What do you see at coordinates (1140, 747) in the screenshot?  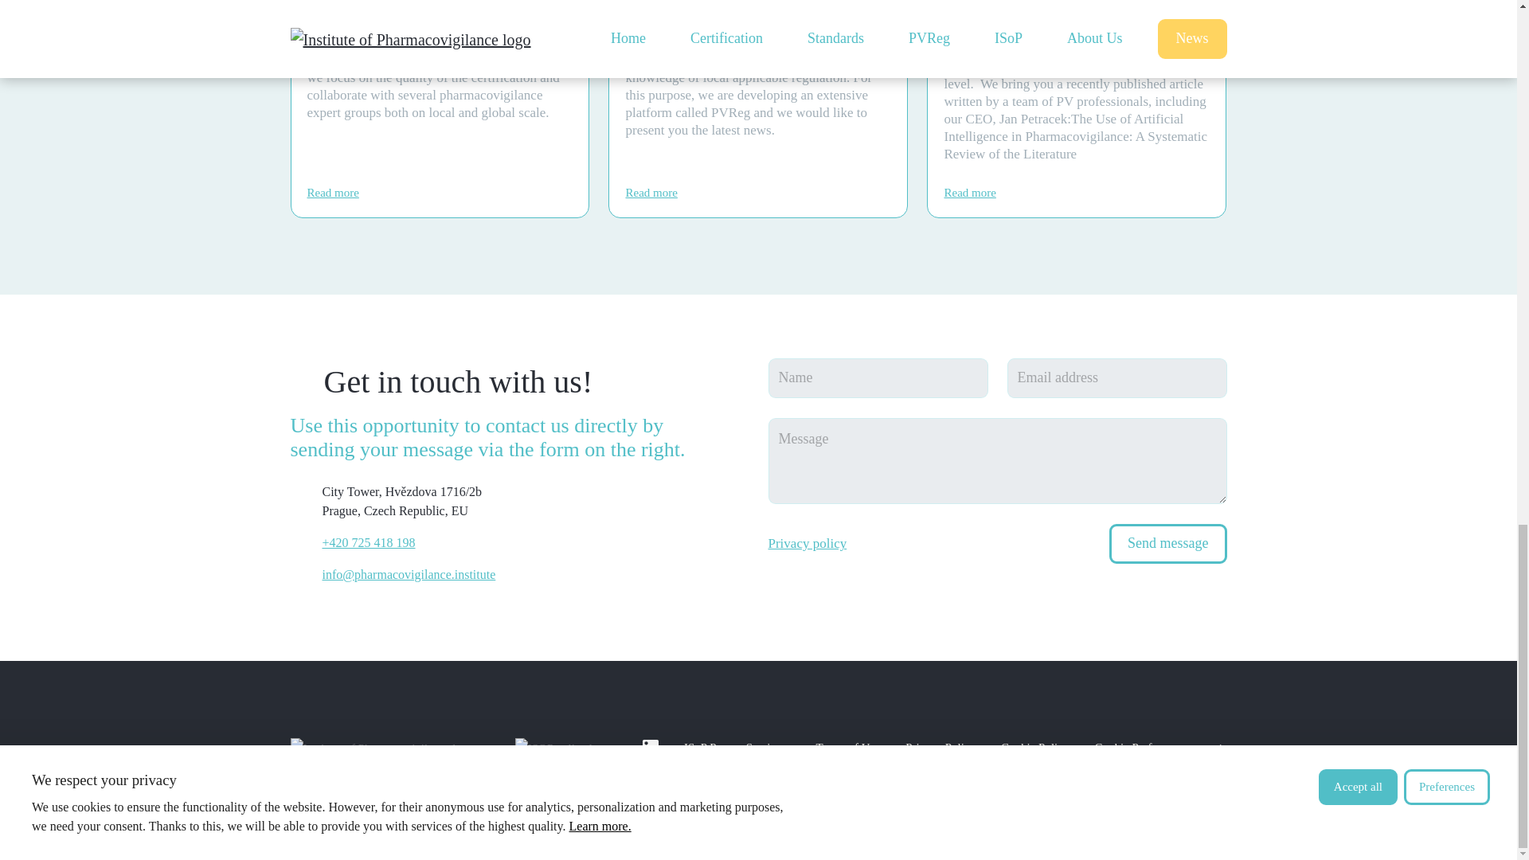 I see `Cookie Preferences` at bounding box center [1140, 747].